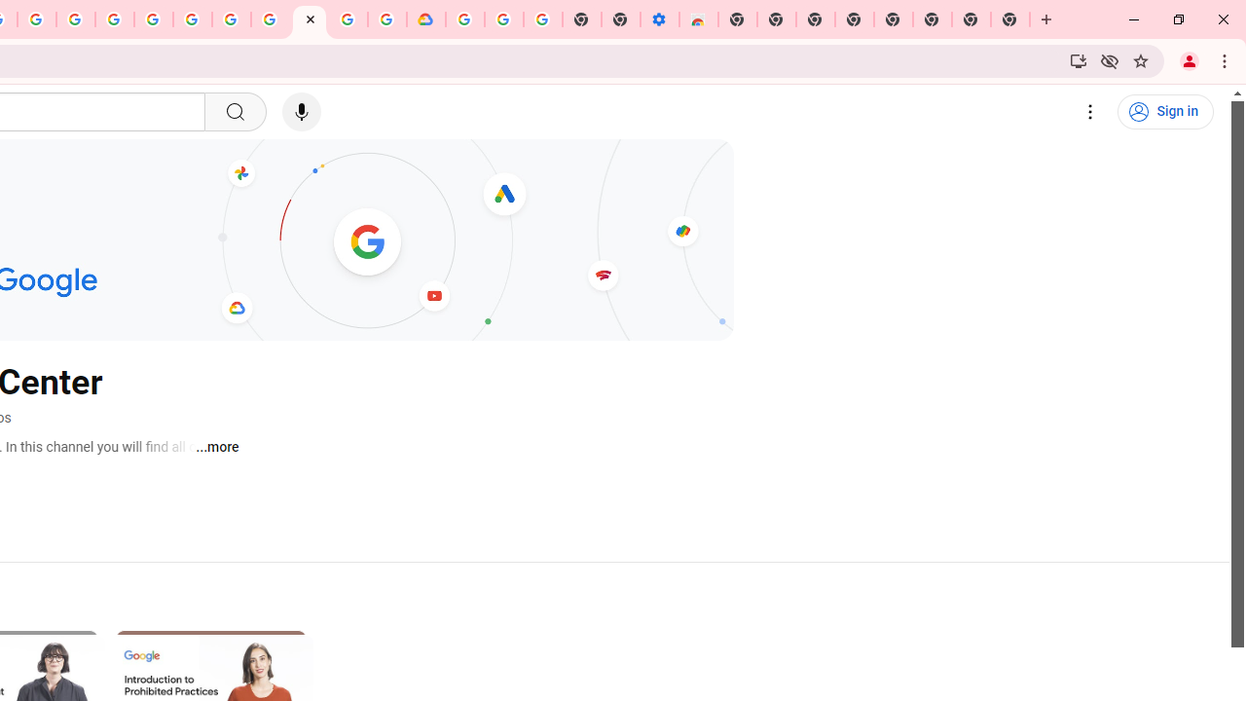 Image resolution: width=1246 pixels, height=701 pixels. Describe the element at coordinates (543, 19) in the screenshot. I see `Turn cookies on or off - Computer - Google Account Help` at that location.